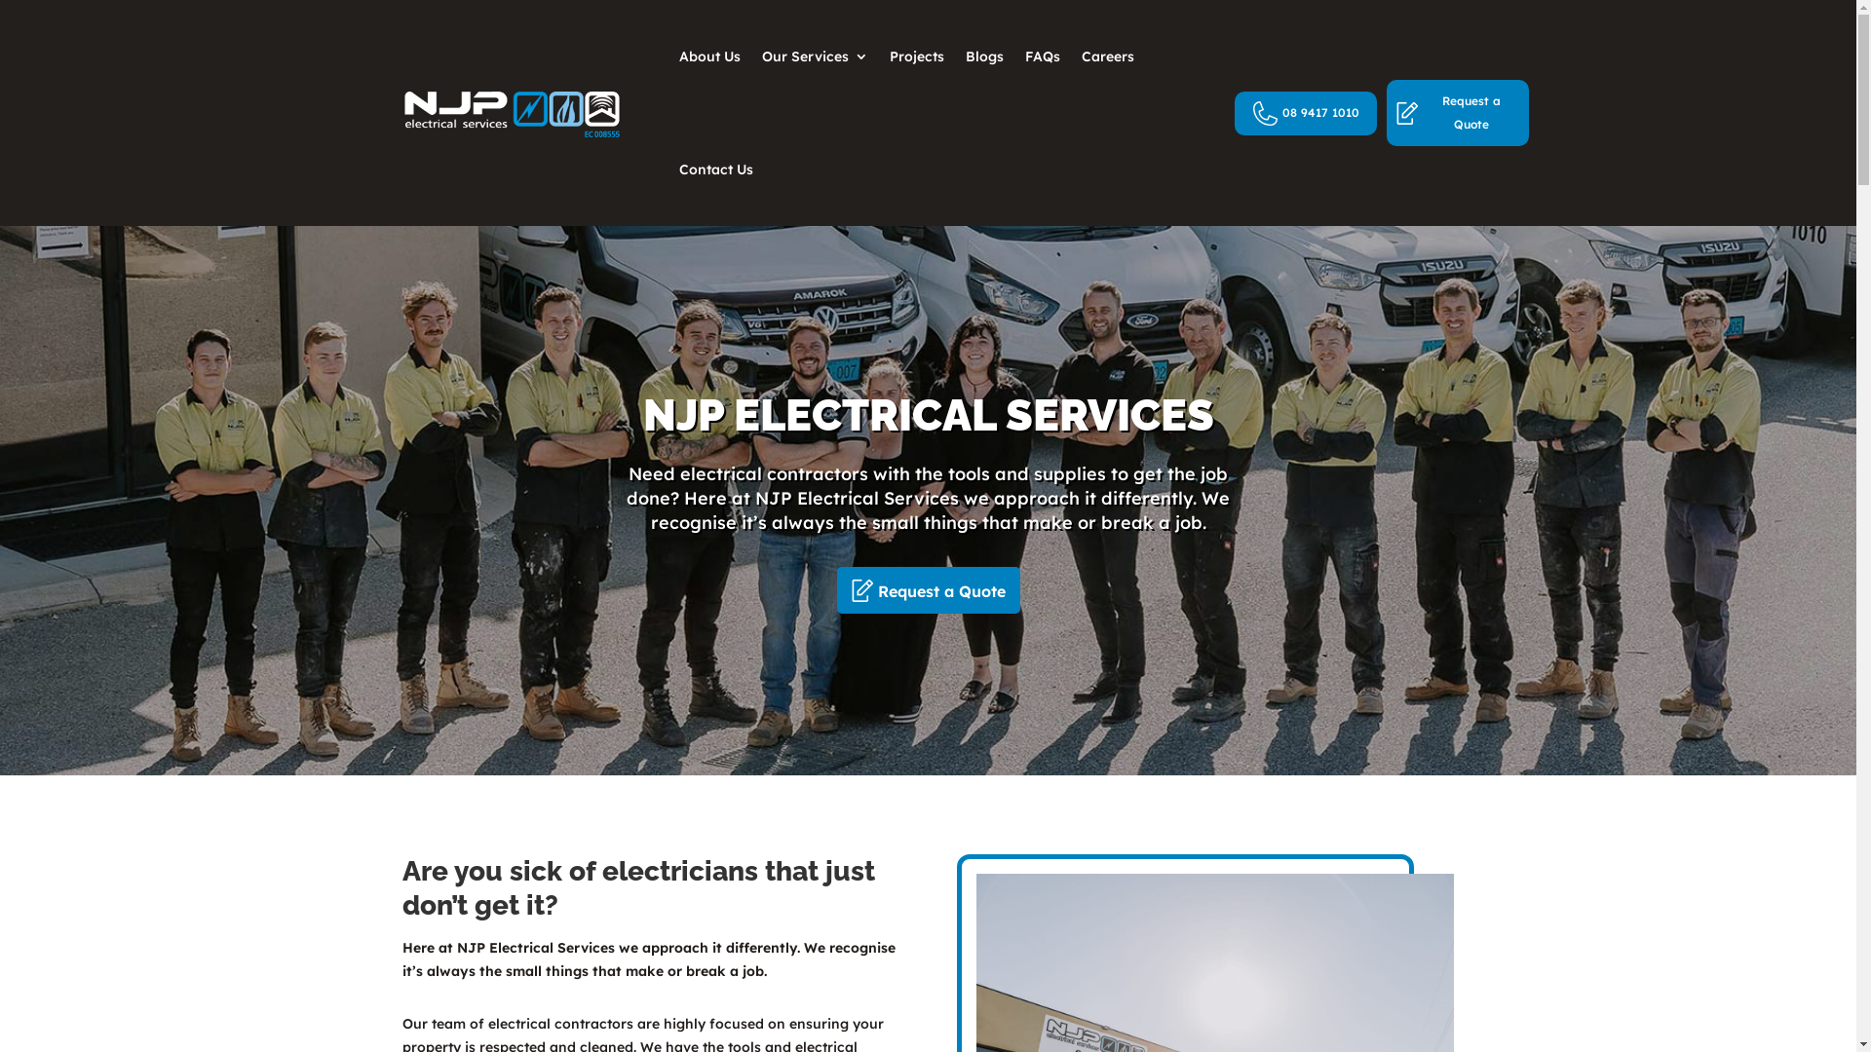 This screenshot has width=1871, height=1052. Describe the element at coordinates (1043, 56) in the screenshot. I see `FAQs` at that location.